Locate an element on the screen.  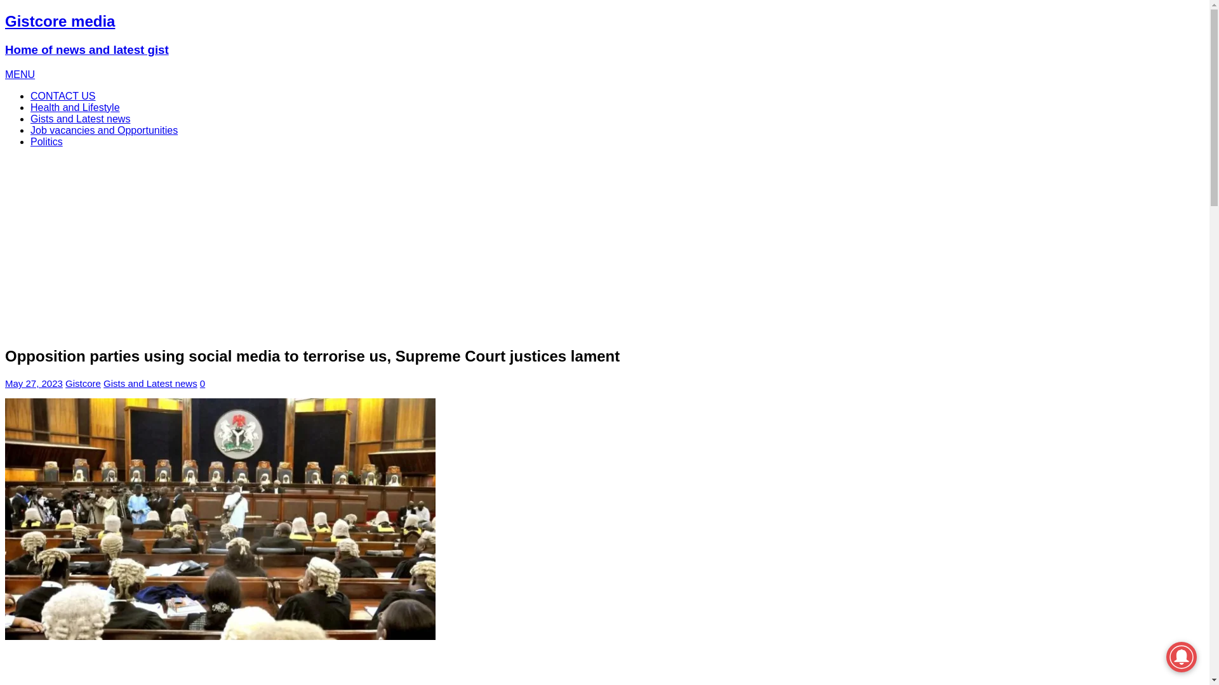
Politics is located at coordinates (47, 141).